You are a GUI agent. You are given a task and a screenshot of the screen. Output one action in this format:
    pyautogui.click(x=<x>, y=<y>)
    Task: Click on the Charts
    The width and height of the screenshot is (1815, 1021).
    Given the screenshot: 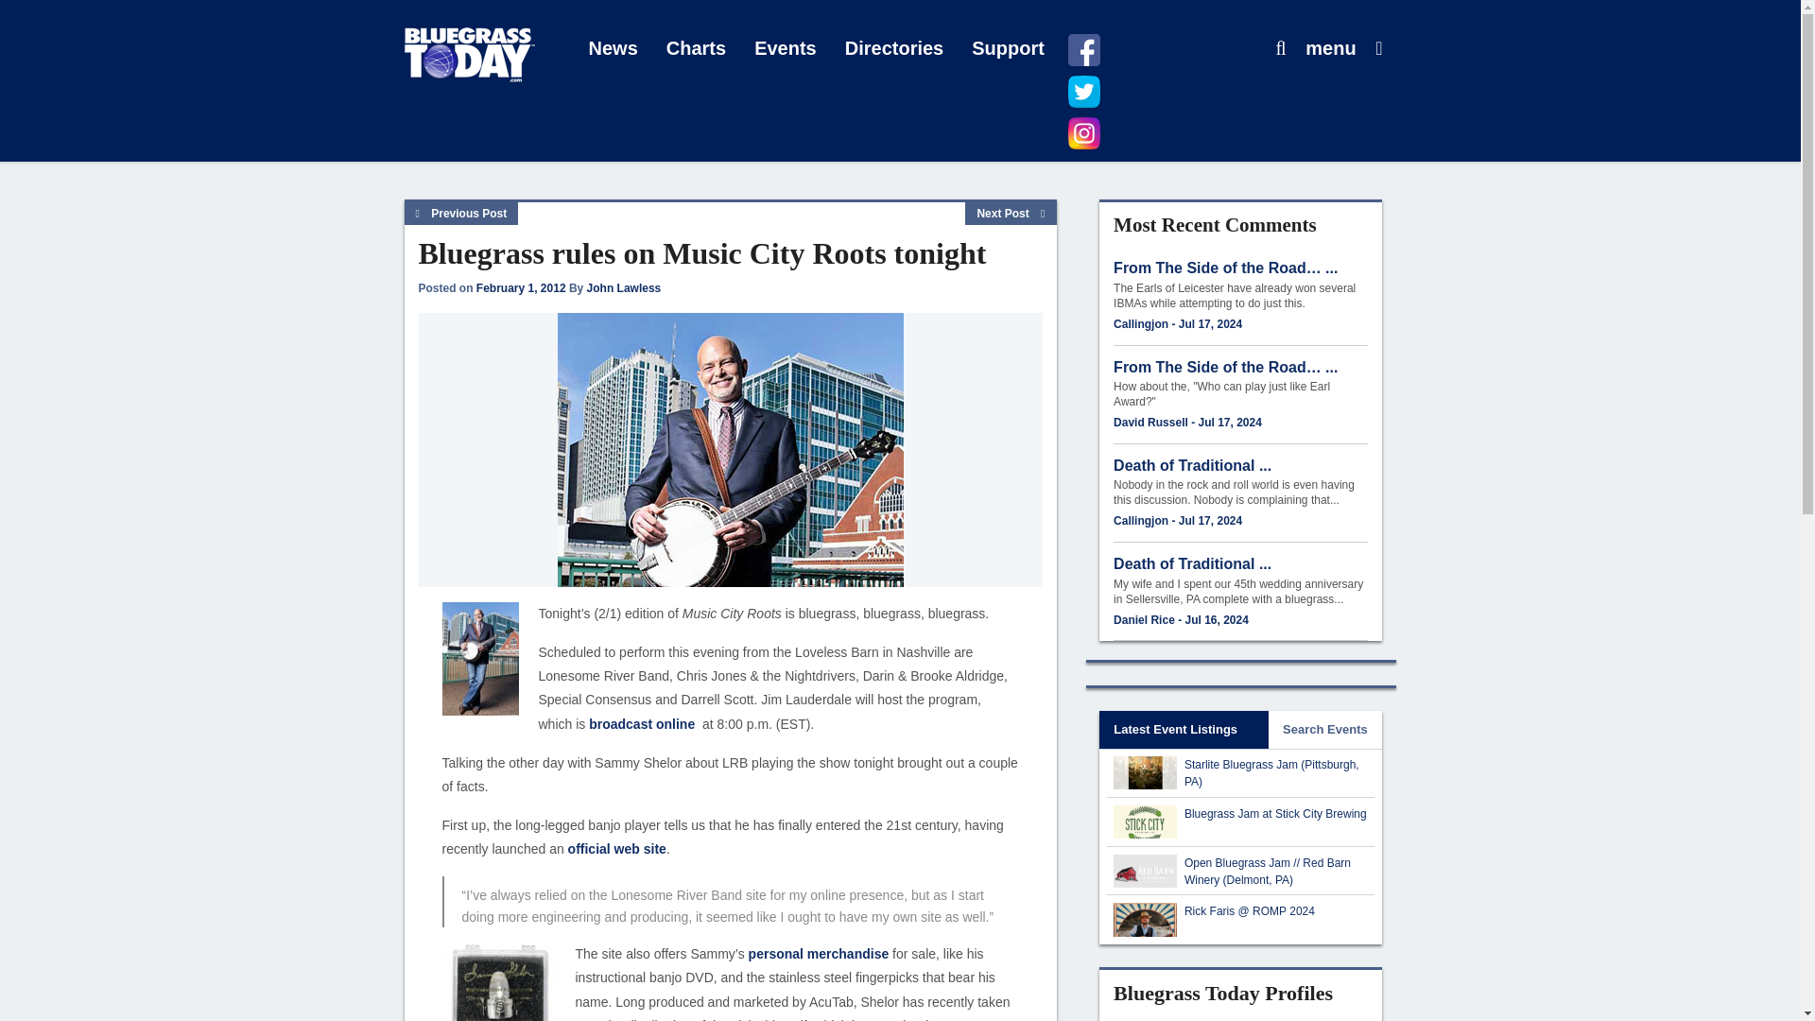 What is the action you would take?
    pyautogui.click(x=696, y=49)
    